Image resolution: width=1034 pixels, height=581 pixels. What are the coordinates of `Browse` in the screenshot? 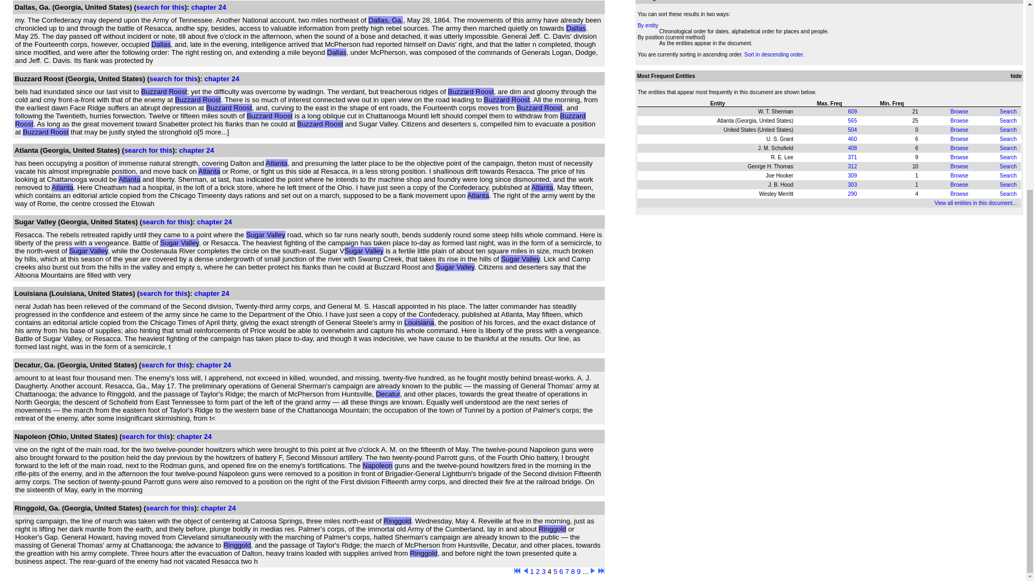 It's located at (959, 157).